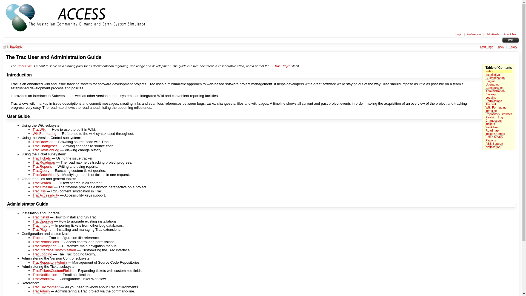 This screenshot has height=296, width=526. I want to click on TracEnvironment, so click(46, 287).